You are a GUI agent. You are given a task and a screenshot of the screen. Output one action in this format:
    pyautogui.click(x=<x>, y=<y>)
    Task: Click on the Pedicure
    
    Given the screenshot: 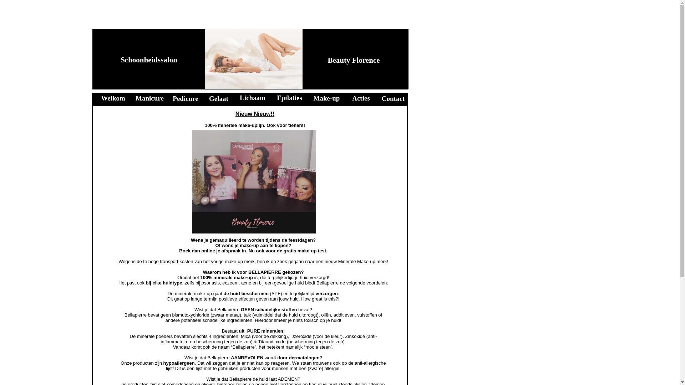 What is the action you would take?
    pyautogui.click(x=186, y=98)
    